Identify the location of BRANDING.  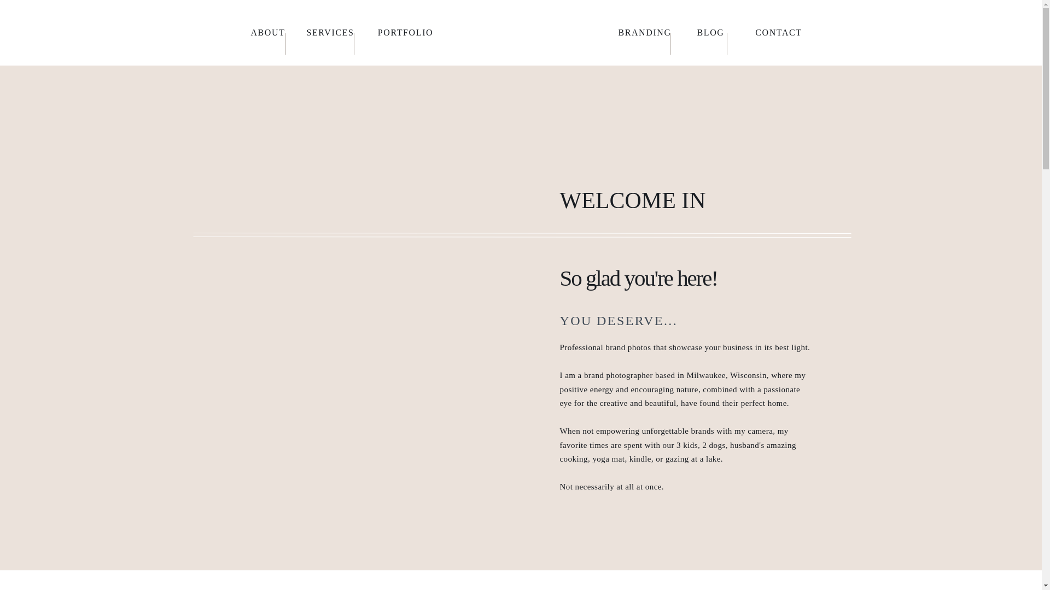
(644, 33).